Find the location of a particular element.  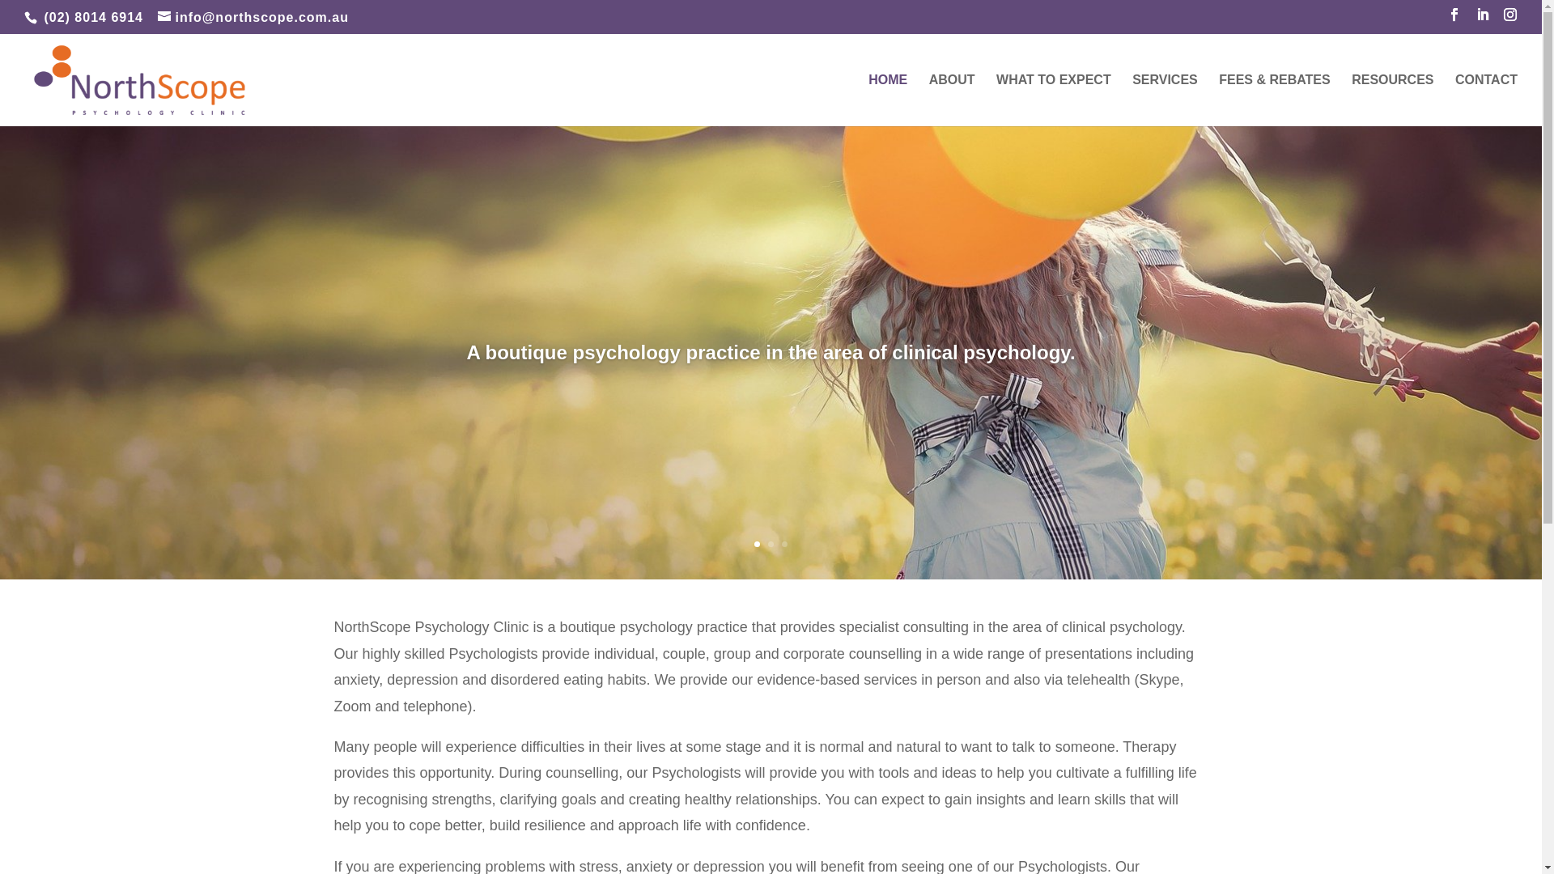

RESOURCES is located at coordinates (1392, 100).